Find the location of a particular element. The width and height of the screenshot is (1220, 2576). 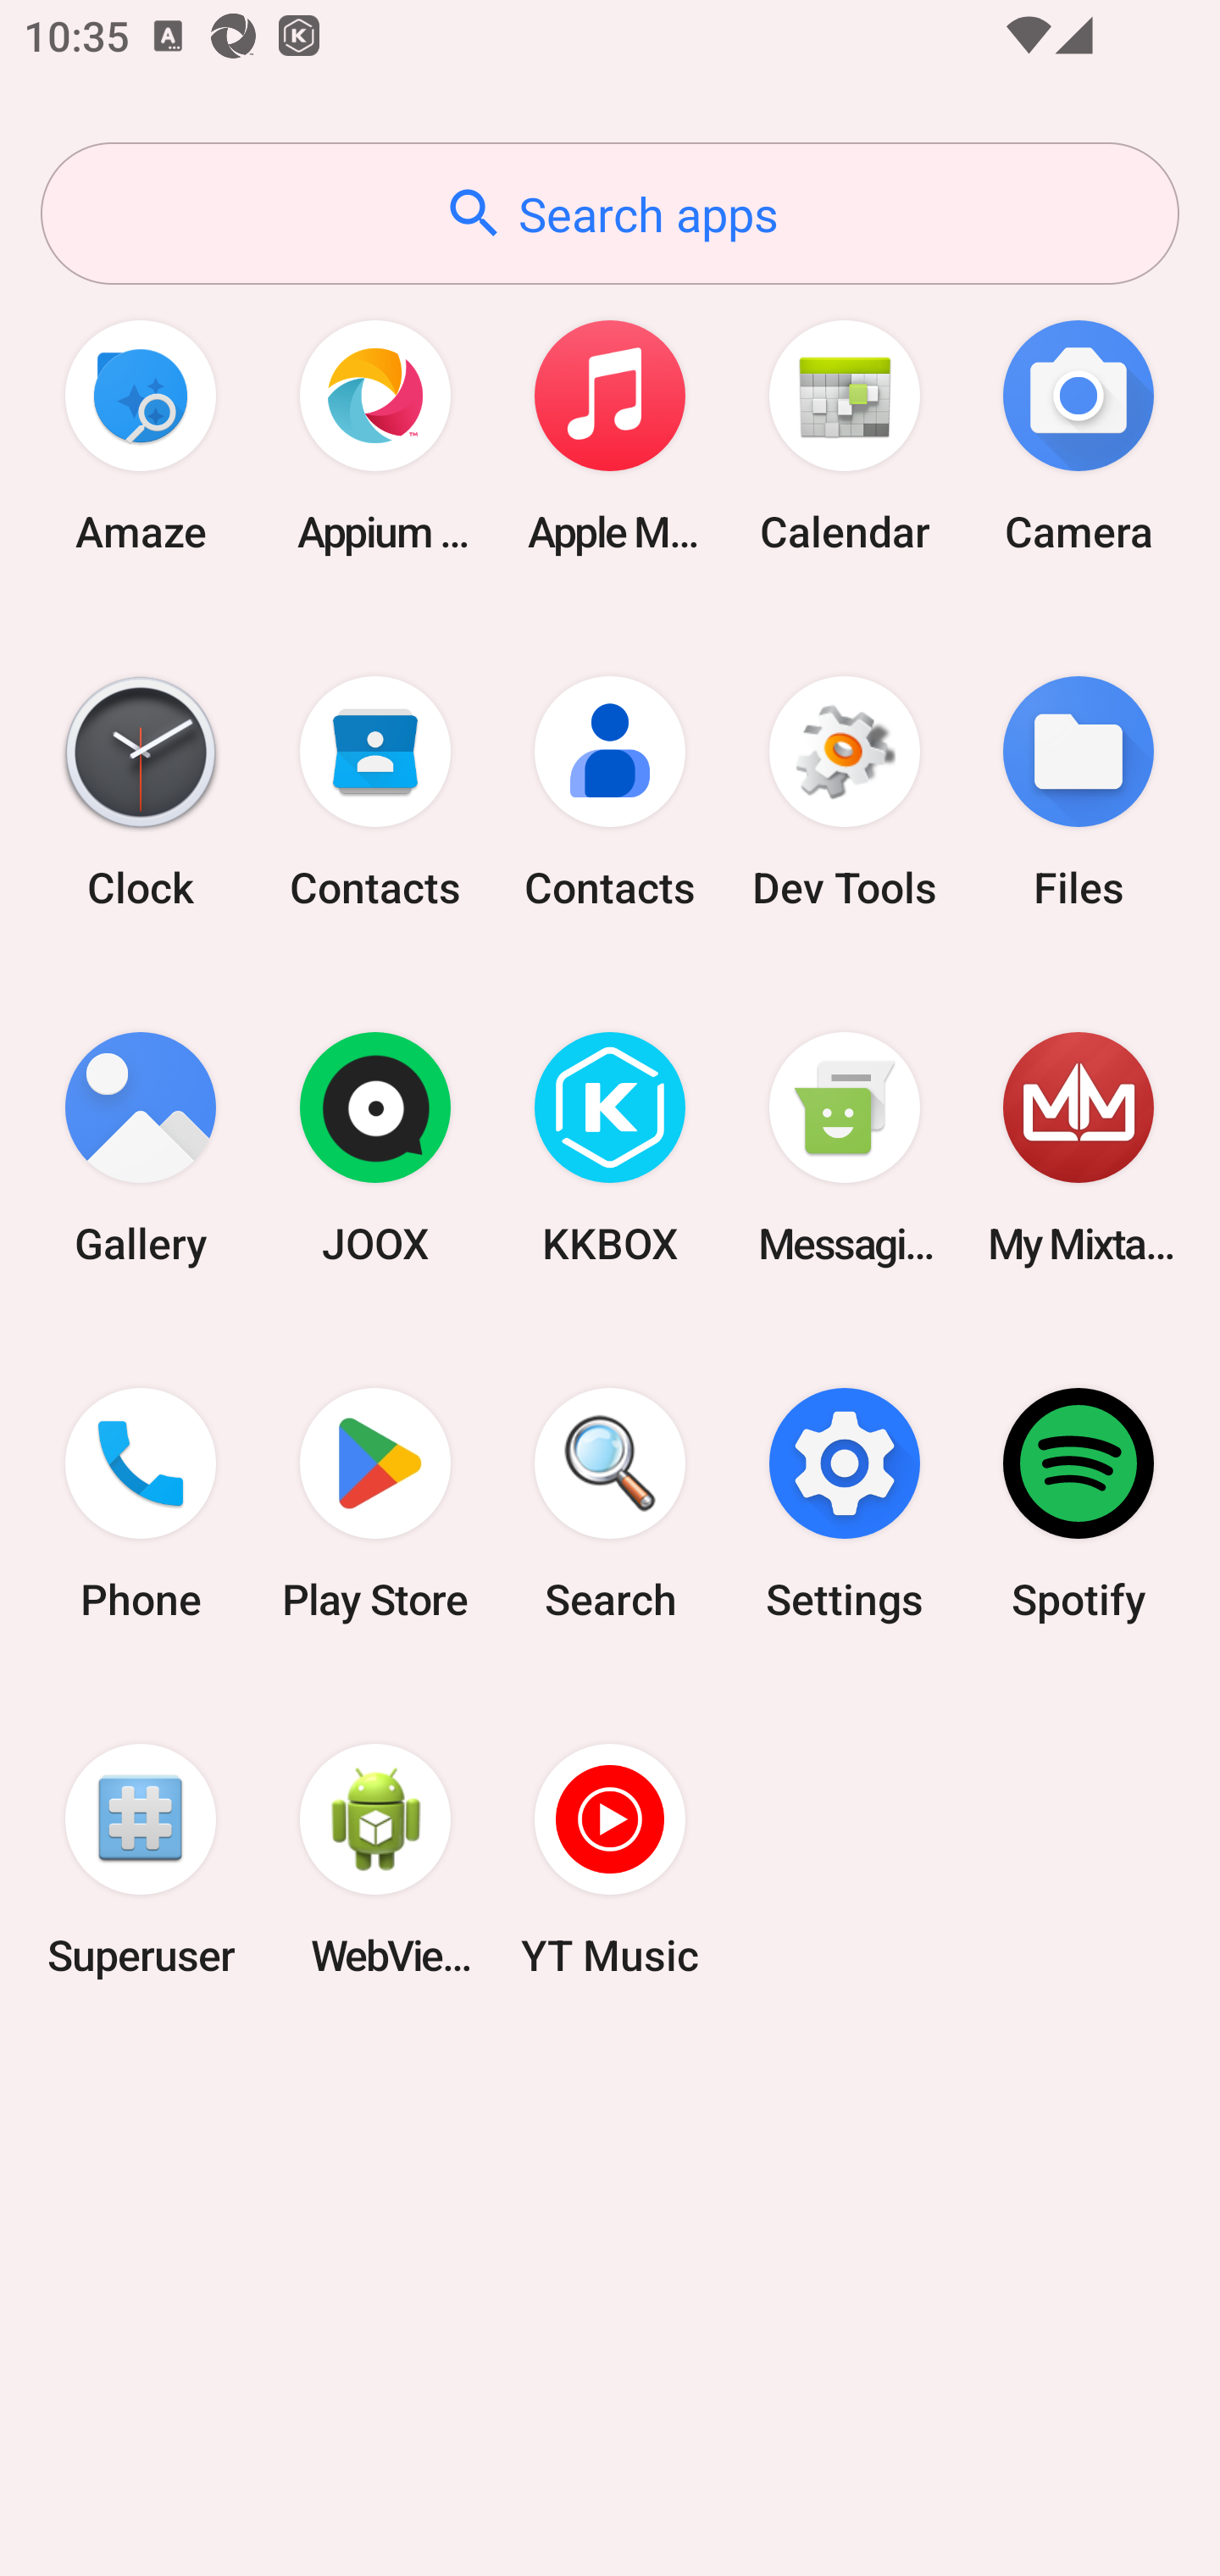

Appium Settings is located at coordinates (375, 436).